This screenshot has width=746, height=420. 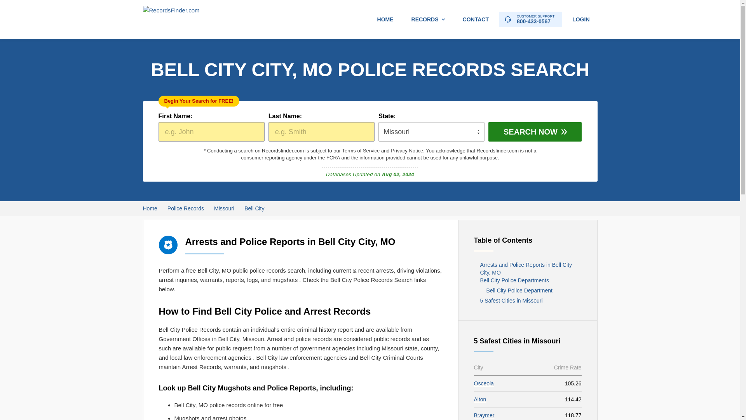 I want to click on Missouri, so click(x=224, y=208).